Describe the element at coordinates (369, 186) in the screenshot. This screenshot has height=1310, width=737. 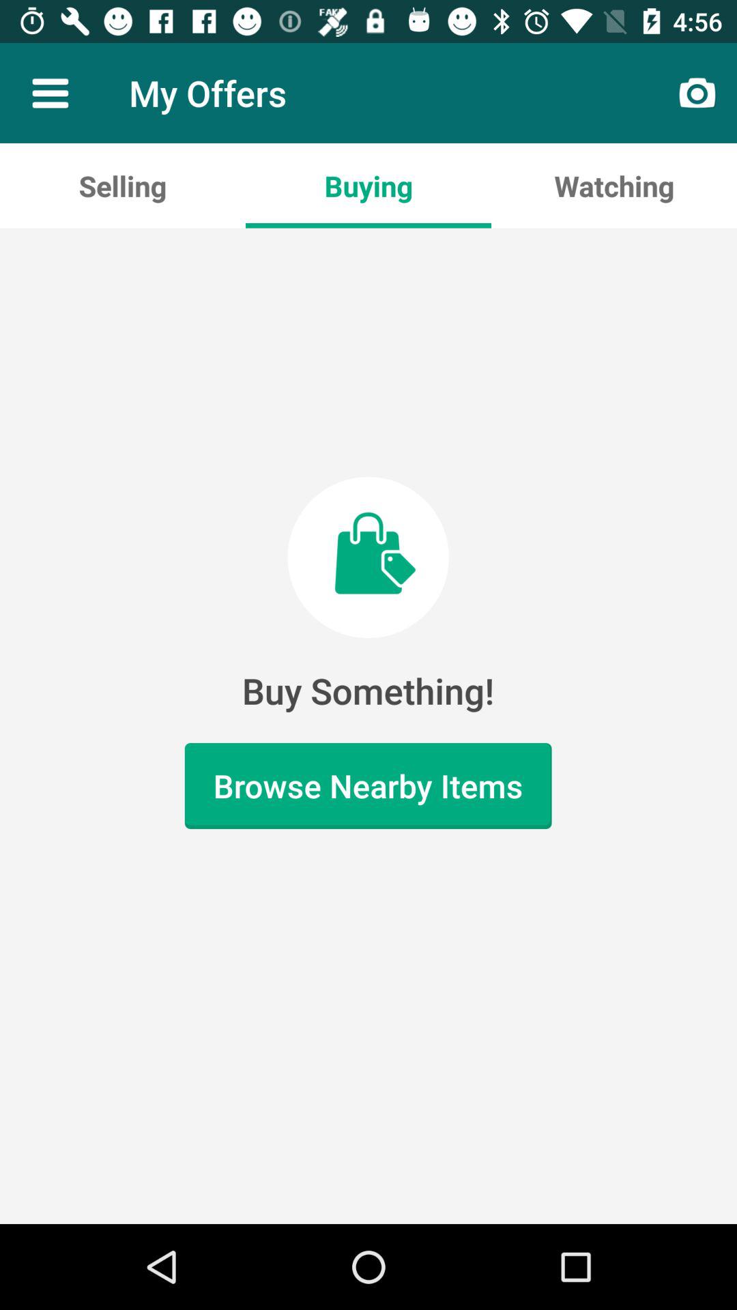
I see `jump until buying icon` at that location.